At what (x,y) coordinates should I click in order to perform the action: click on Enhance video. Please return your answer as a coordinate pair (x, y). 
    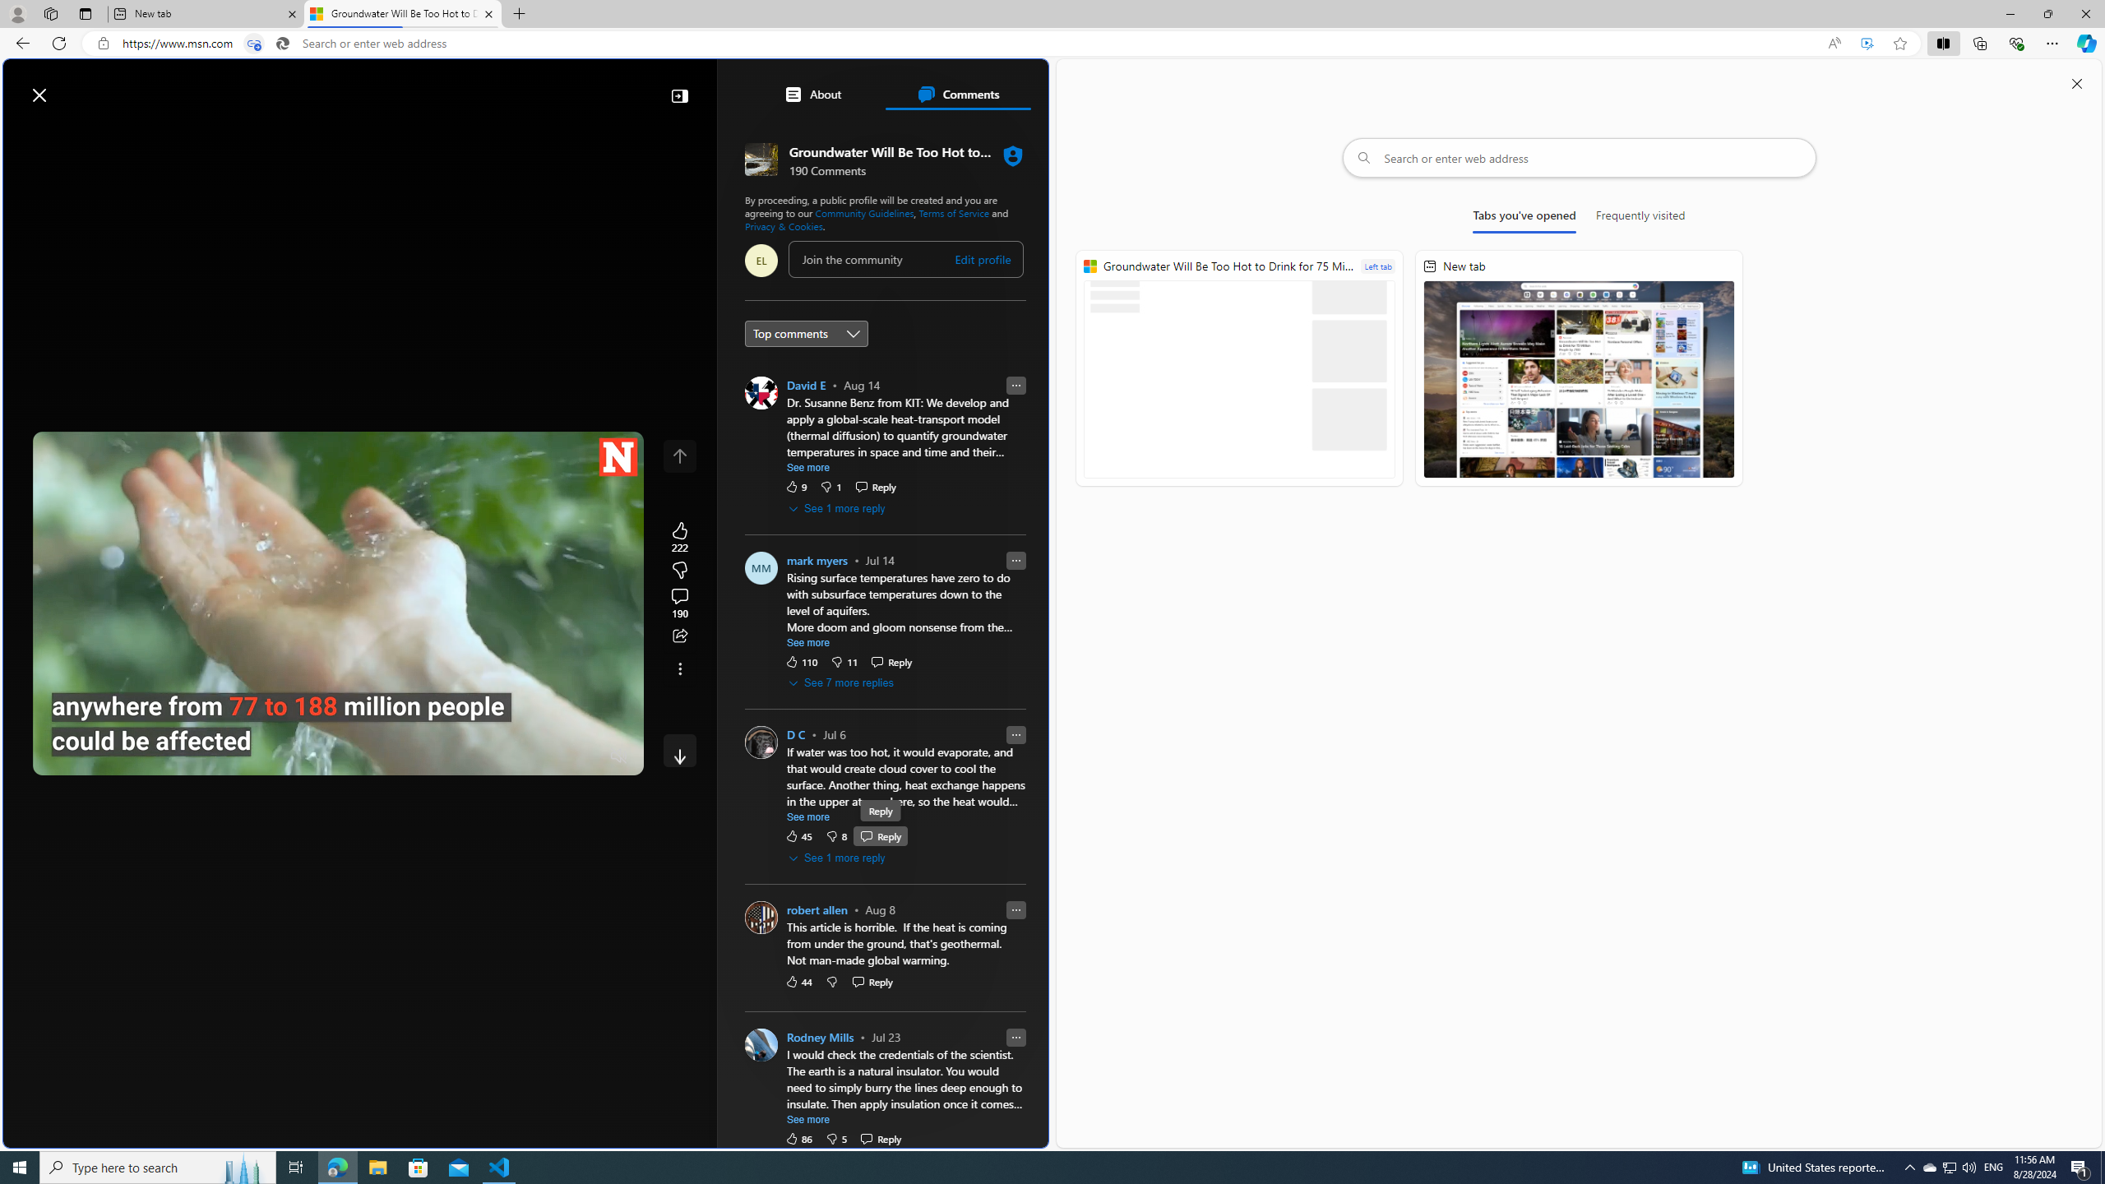
    Looking at the image, I should click on (1867, 44).